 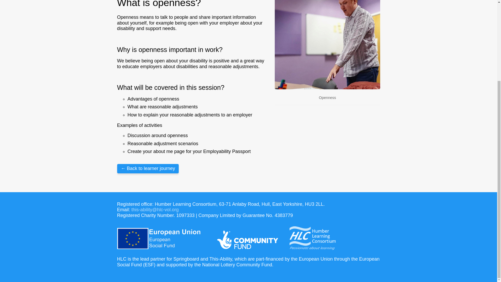 What do you see at coordinates (247, 240) in the screenshot?
I see `Lottery Funded` at bounding box center [247, 240].